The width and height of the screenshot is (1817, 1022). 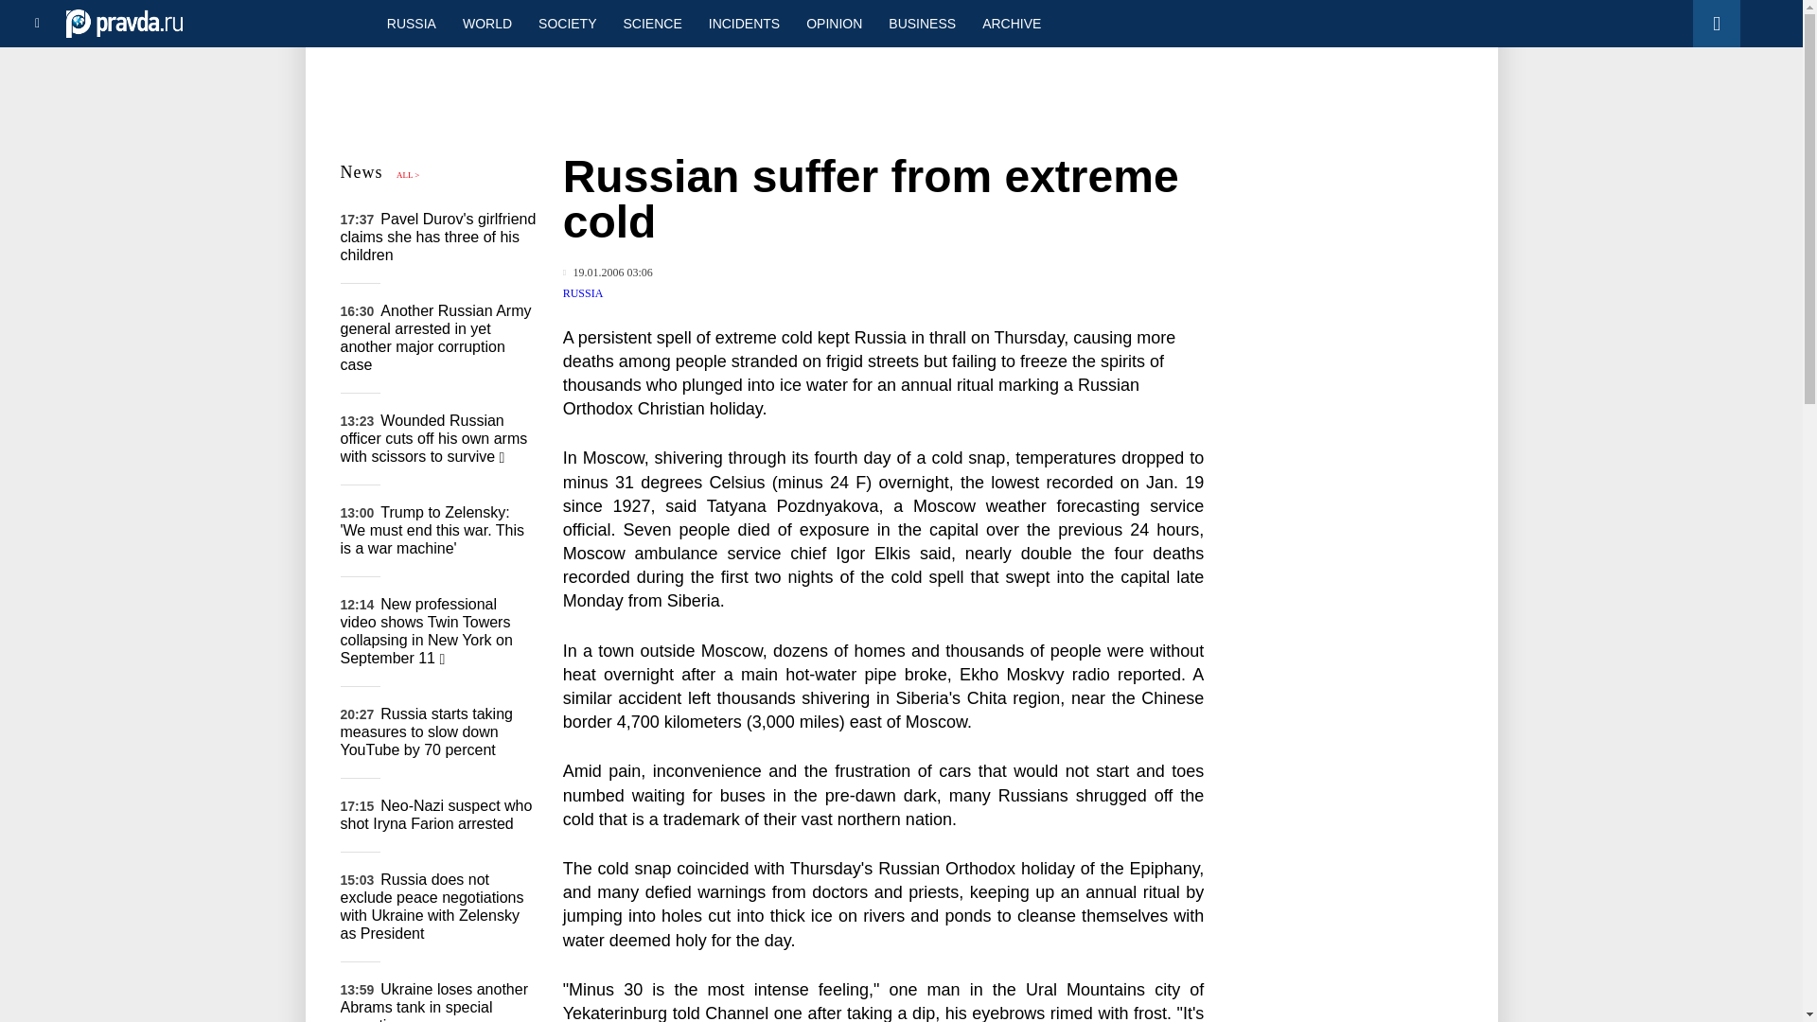 What do you see at coordinates (834, 23) in the screenshot?
I see `OPINION` at bounding box center [834, 23].